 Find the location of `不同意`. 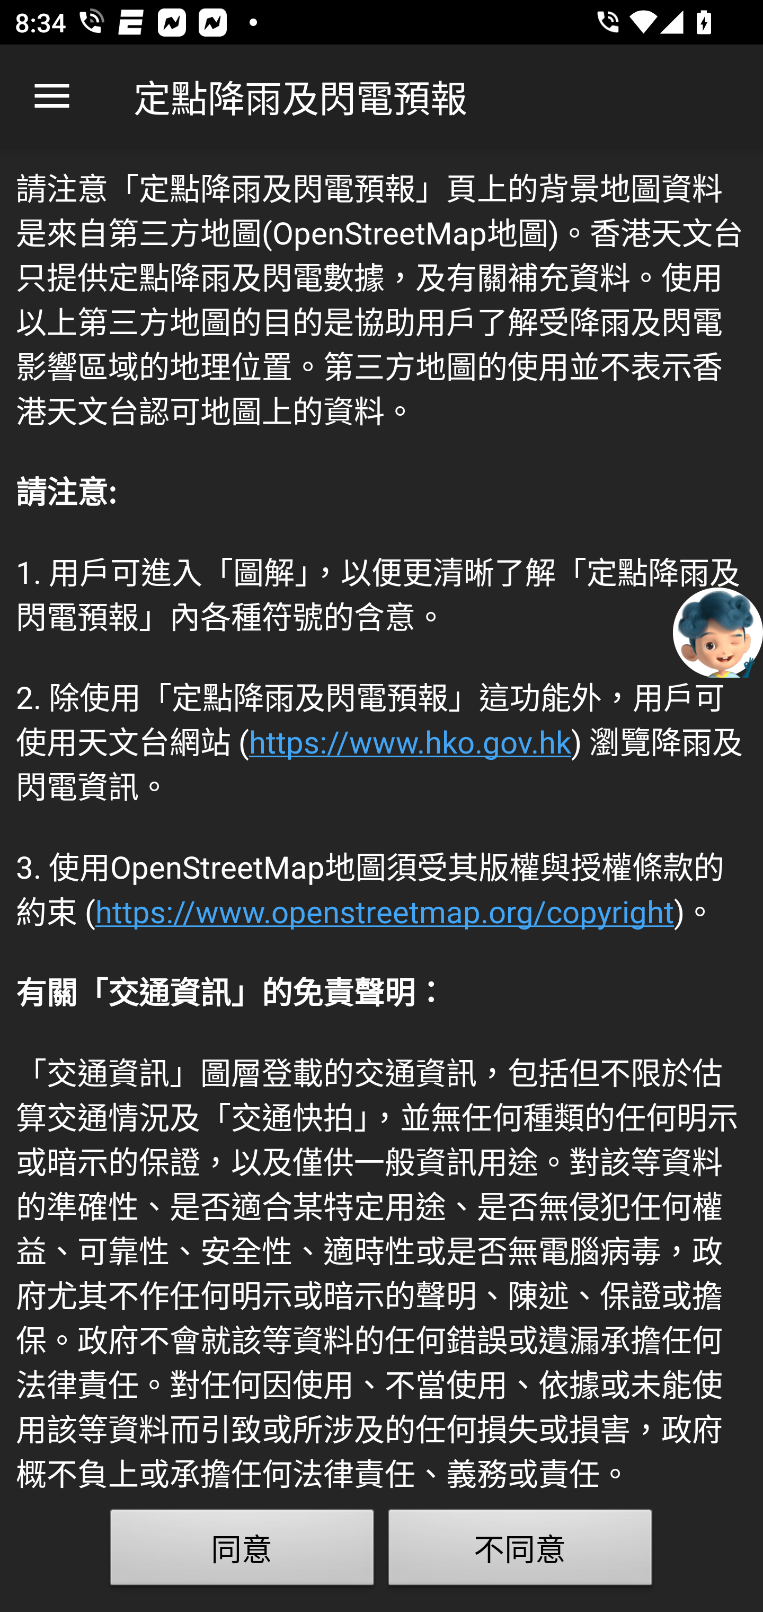

不同意 is located at coordinates (520, 1552).